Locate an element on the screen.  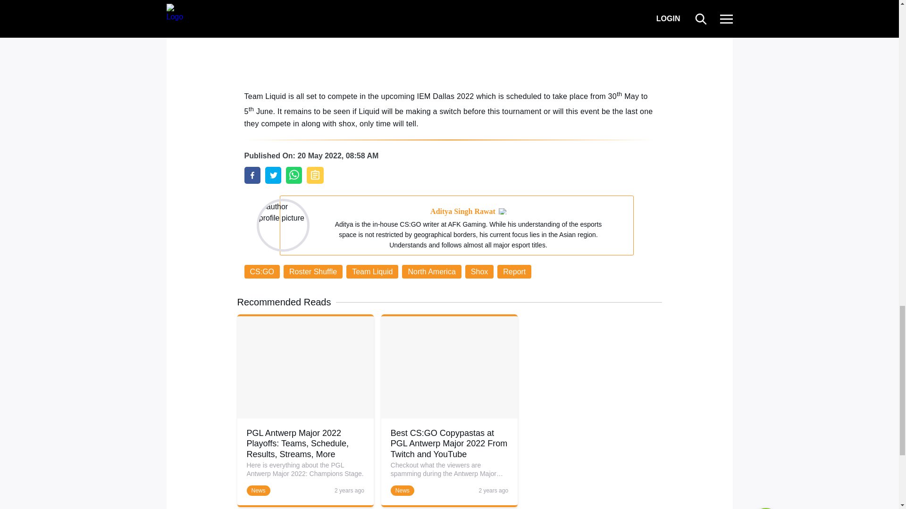
Shox to Reportedly Part Ways With Team Liquid's CS:GO Roster is located at coordinates (252, 175).